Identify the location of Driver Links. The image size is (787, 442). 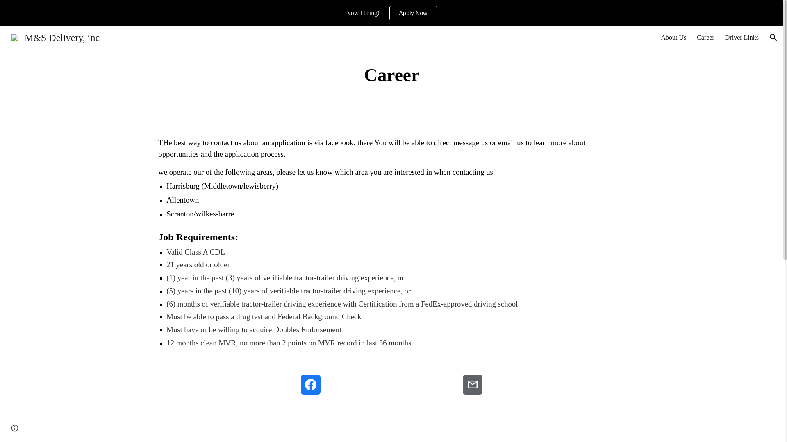
(742, 38).